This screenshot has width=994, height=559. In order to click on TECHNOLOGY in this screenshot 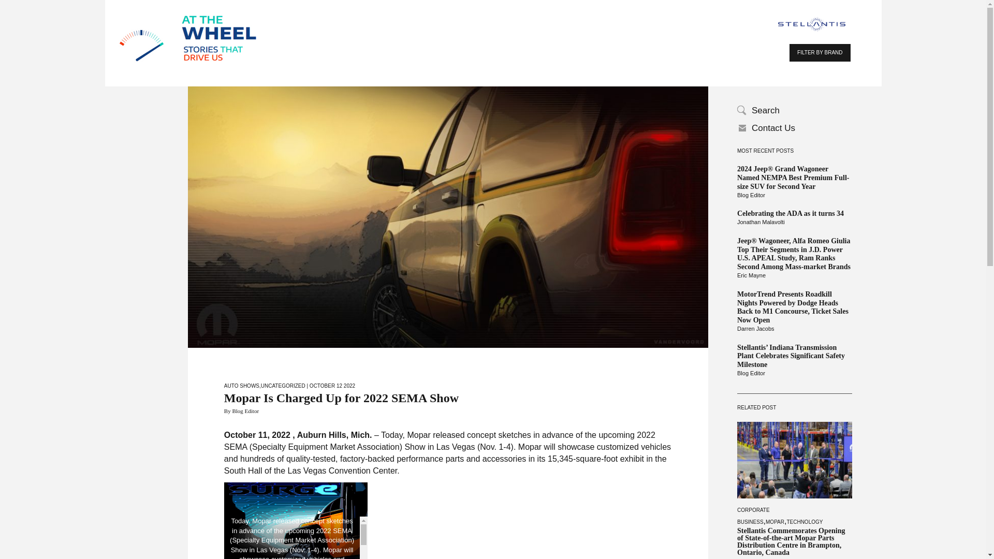, I will do `click(805, 522)`.